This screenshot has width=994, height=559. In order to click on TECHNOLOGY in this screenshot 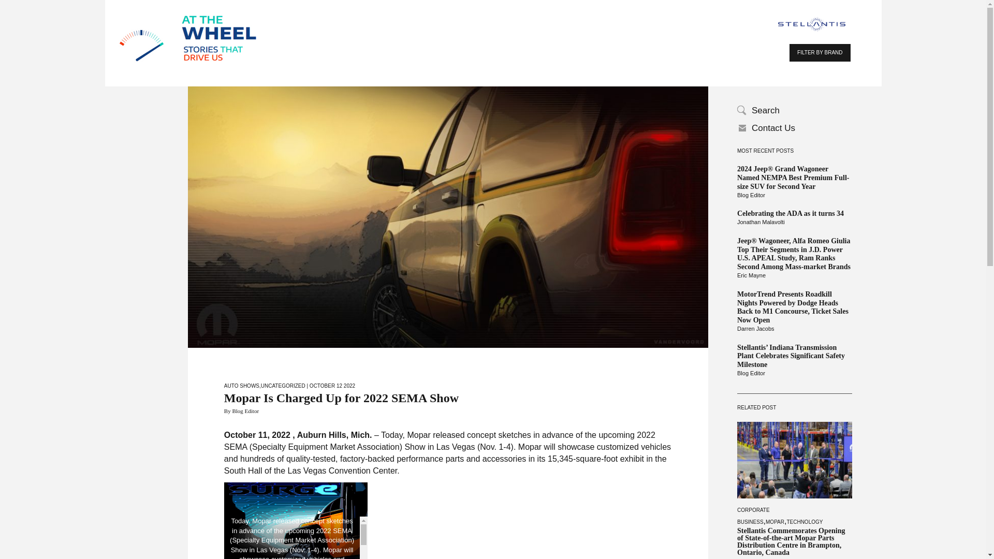, I will do `click(805, 522)`.